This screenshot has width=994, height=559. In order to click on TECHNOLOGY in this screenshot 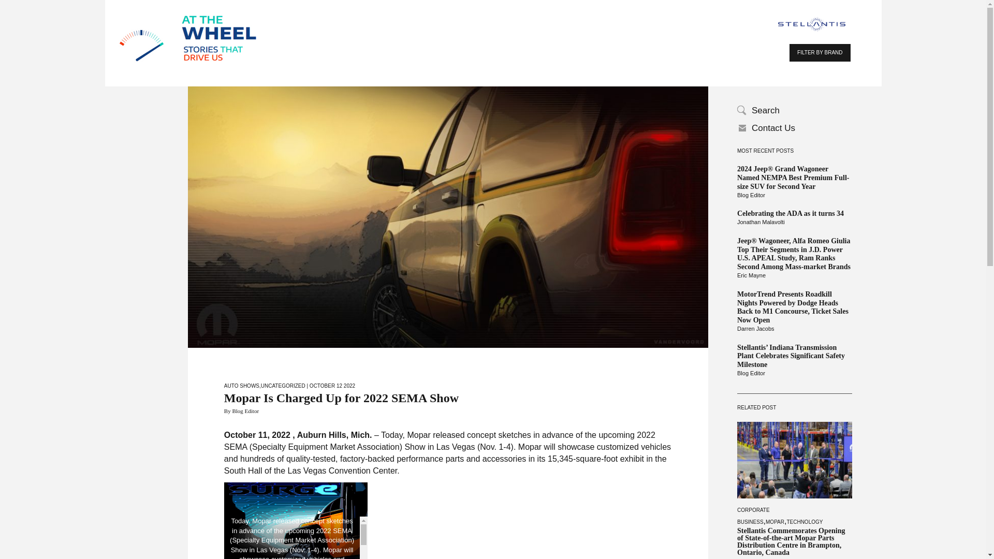, I will do `click(805, 522)`.